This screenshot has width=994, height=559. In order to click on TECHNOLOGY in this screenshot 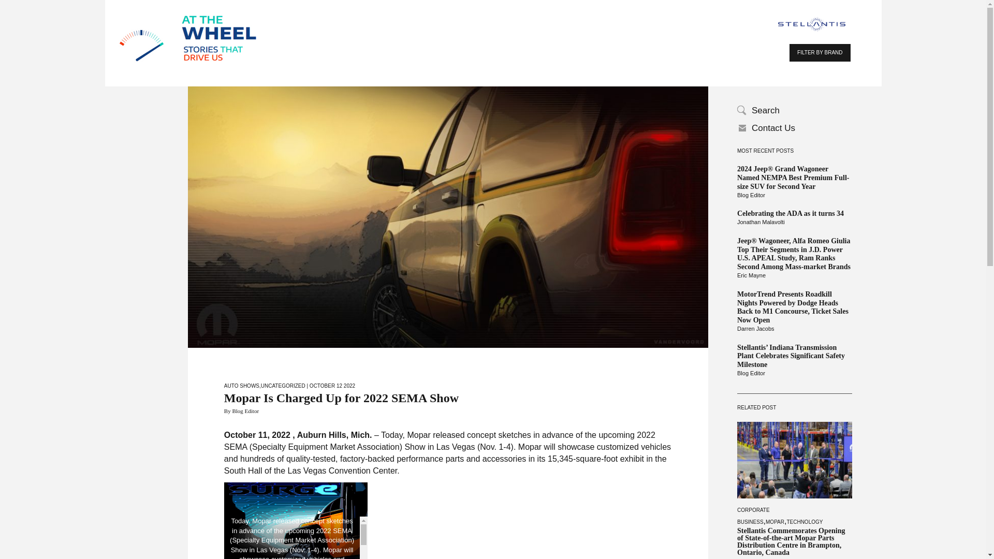, I will do `click(805, 522)`.